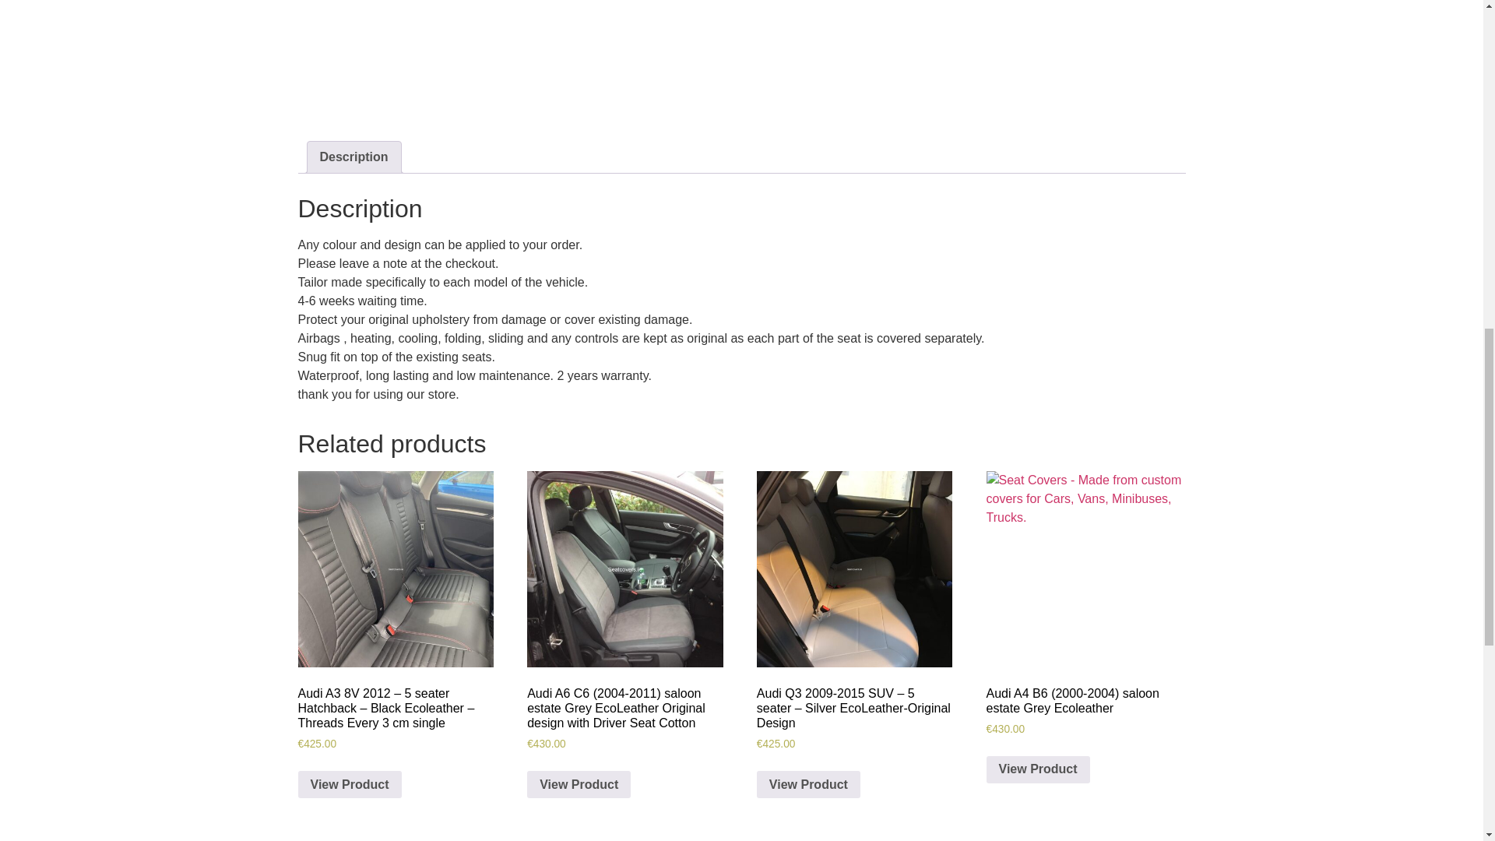 The height and width of the screenshot is (841, 1495). I want to click on View Product, so click(808, 785).